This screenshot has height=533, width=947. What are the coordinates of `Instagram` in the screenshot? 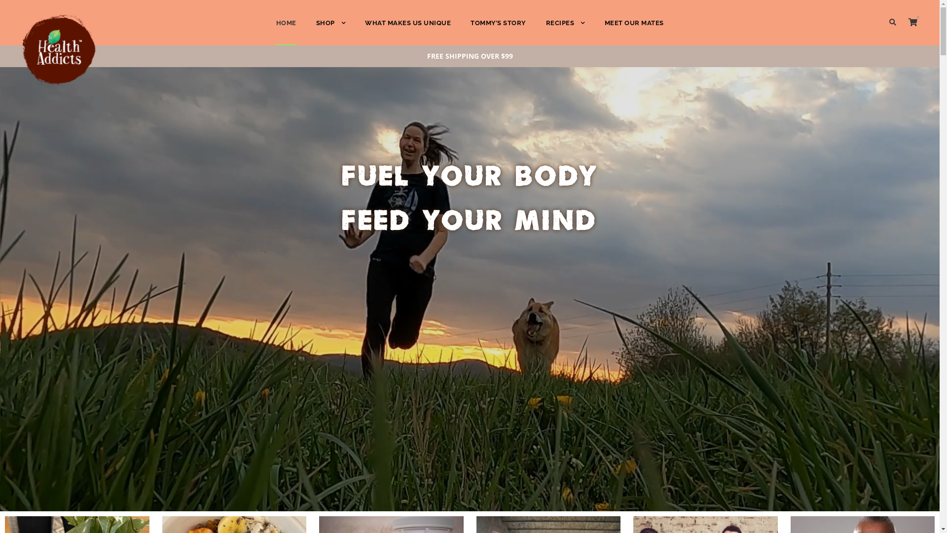 It's located at (631, 438).